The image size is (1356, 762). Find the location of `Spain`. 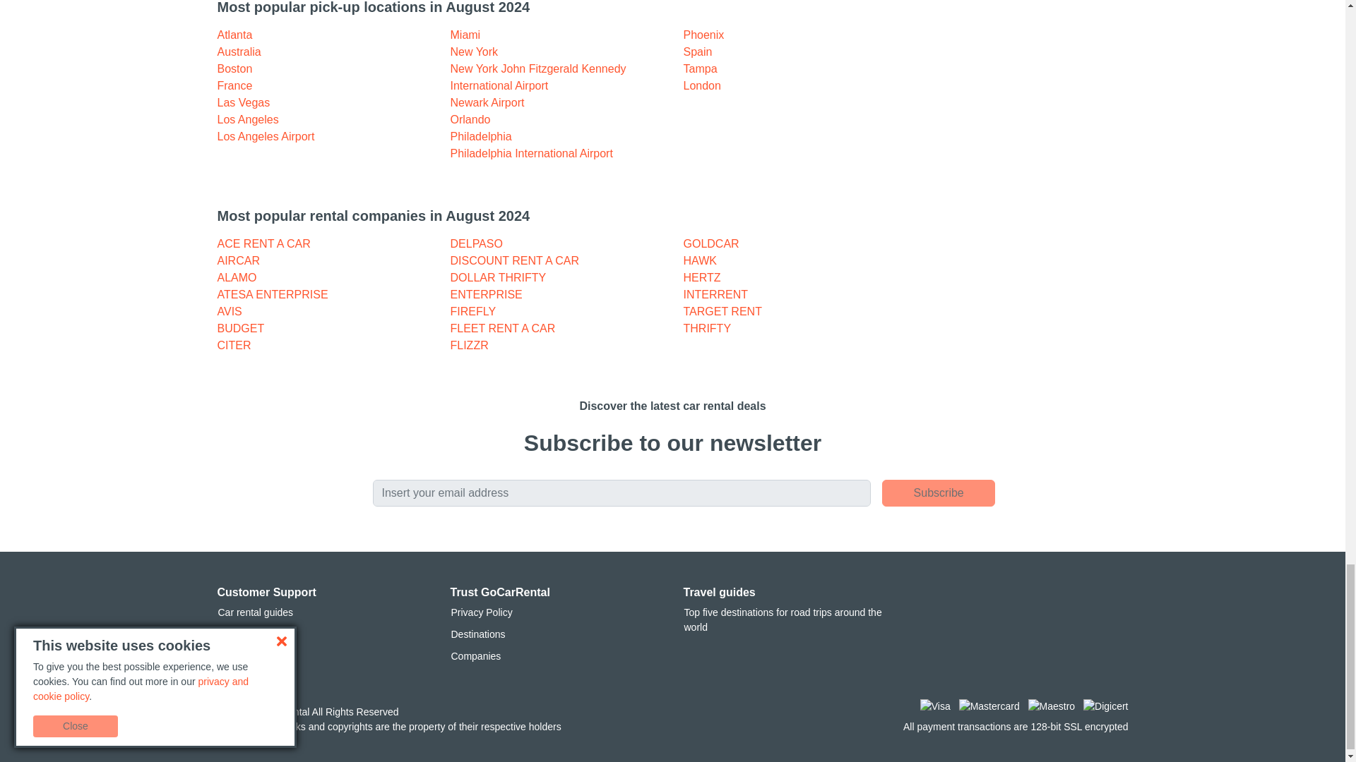

Spain is located at coordinates (698, 52).